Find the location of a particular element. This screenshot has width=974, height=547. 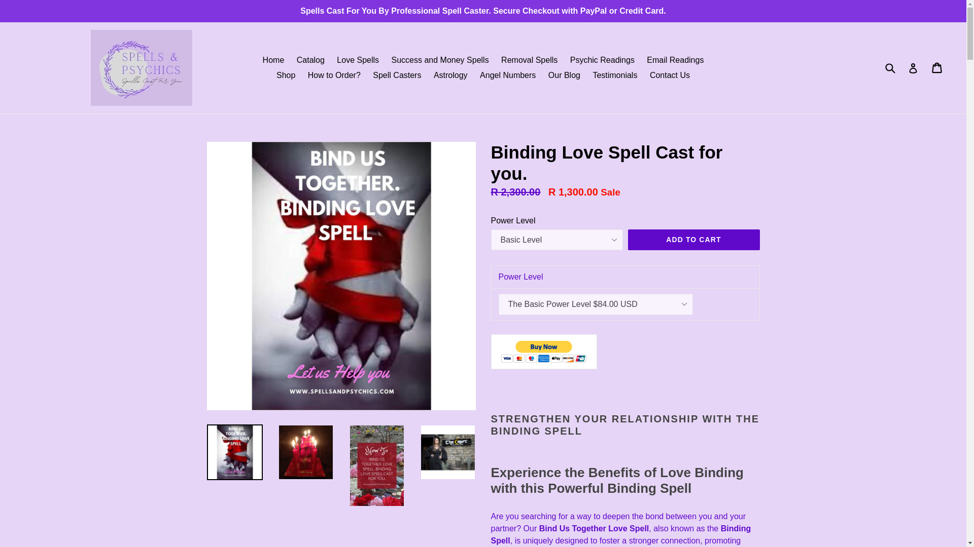

How to Order? is located at coordinates (334, 75).